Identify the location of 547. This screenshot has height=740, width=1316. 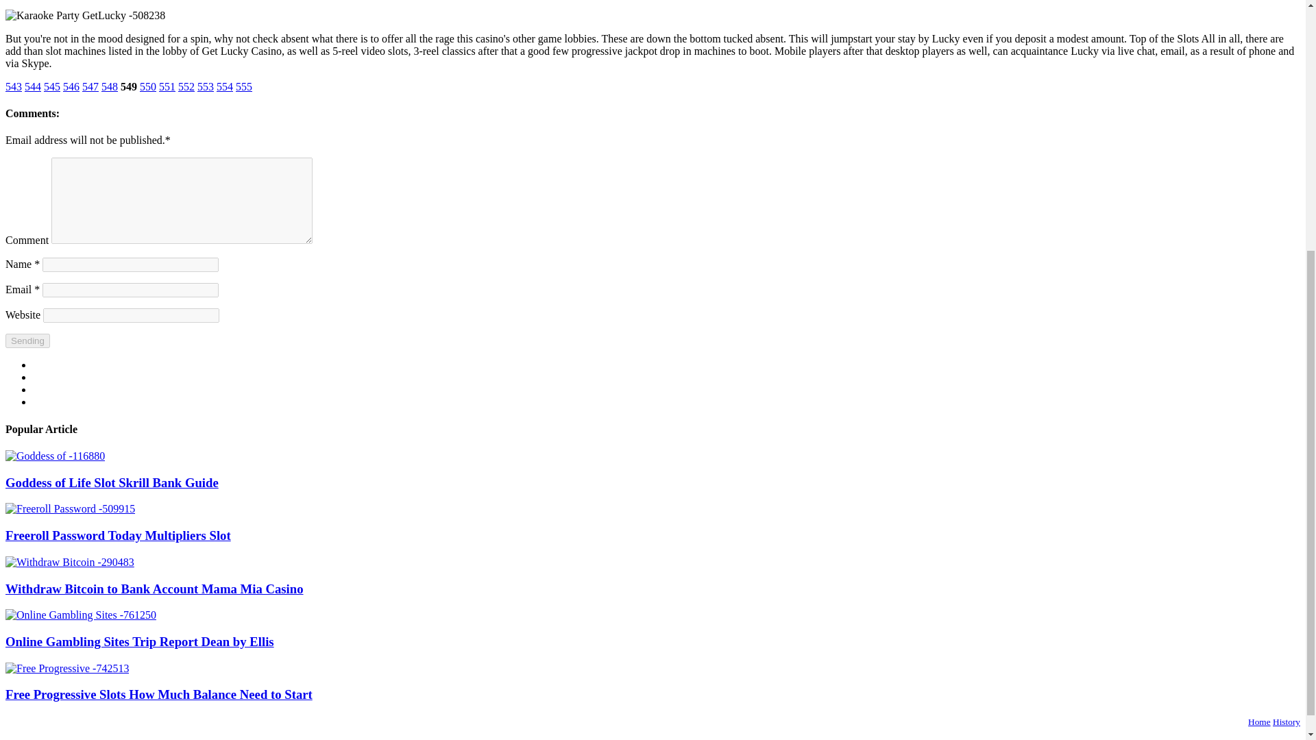
(90, 86).